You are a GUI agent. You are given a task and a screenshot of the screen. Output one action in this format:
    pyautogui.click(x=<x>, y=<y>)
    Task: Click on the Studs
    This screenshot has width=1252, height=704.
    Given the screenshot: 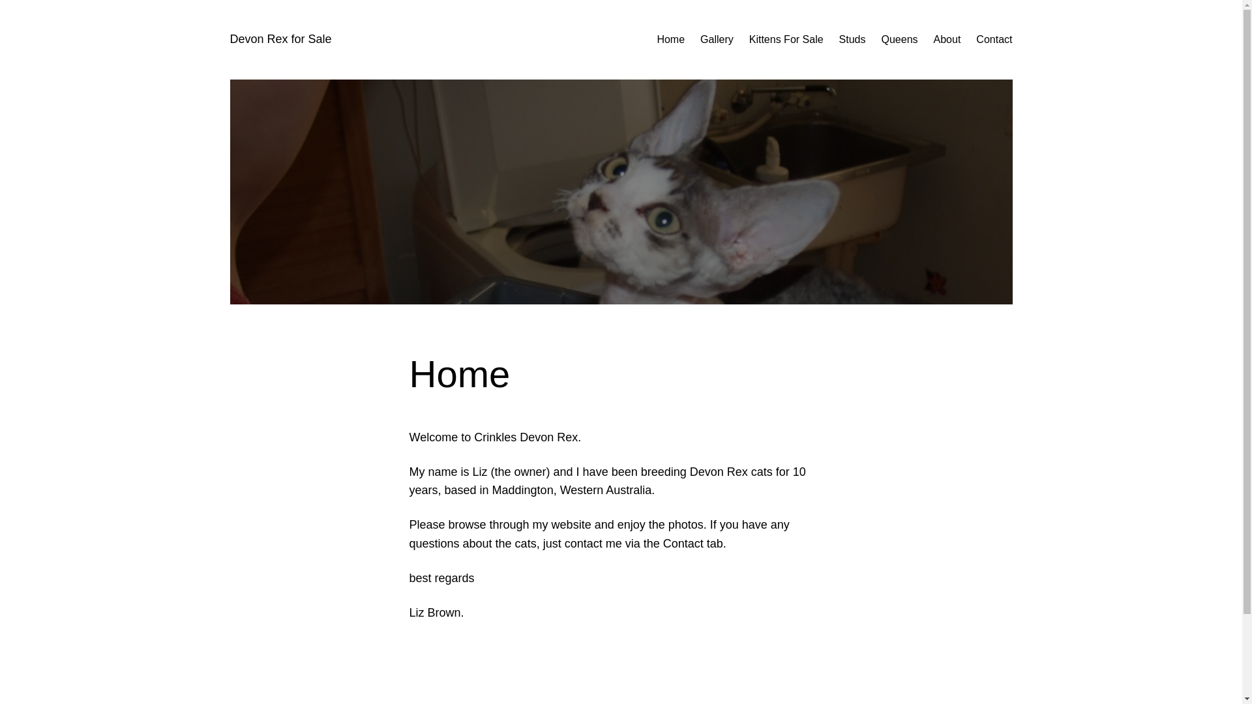 What is the action you would take?
    pyautogui.click(x=853, y=40)
    